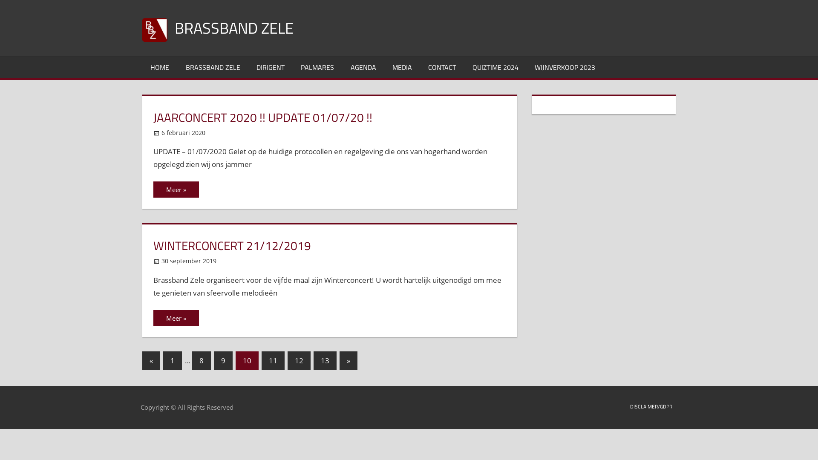 Image resolution: width=818 pixels, height=460 pixels. Describe the element at coordinates (173, 360) in the screenshot. I see `1` at that location.